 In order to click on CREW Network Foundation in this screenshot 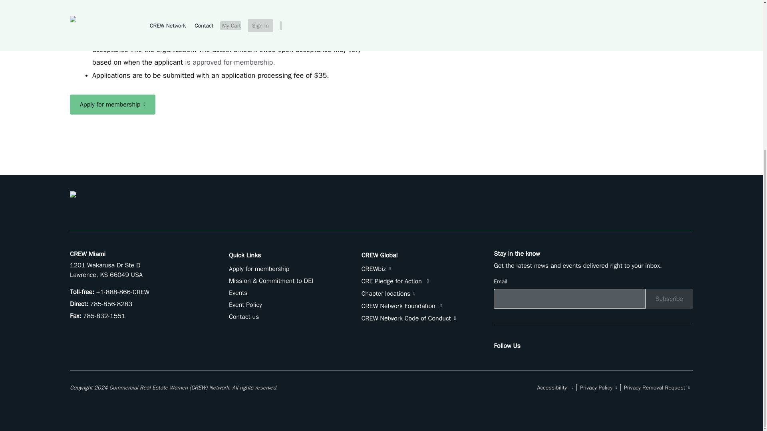, I will do `click(402, 306)`.